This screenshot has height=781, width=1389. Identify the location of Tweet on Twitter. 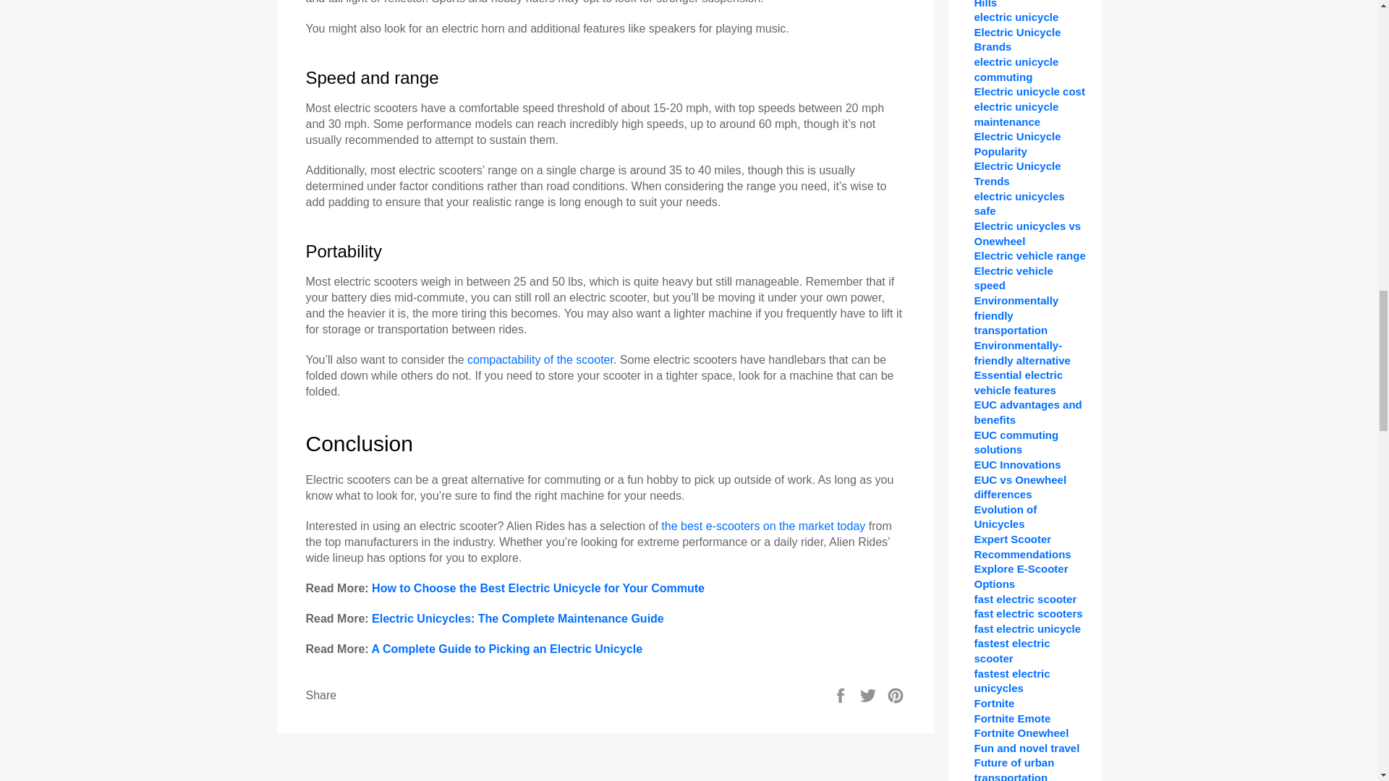
(870, 694).